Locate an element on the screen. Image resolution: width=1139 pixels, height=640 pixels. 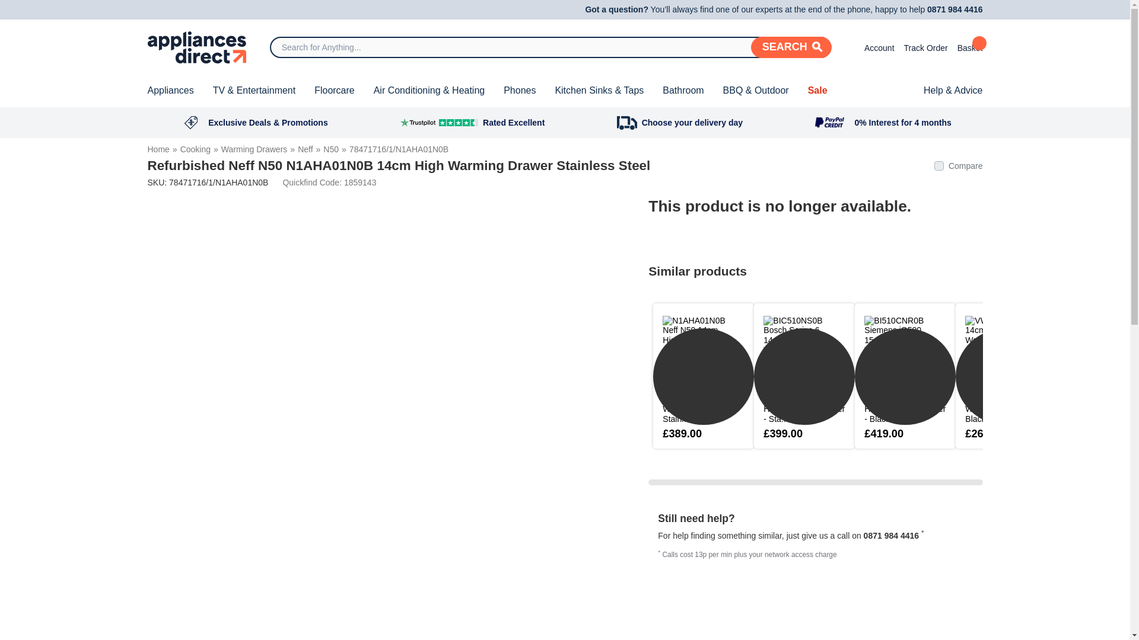
Appliances Direct Order Tracking is located at coordinates (925, 47).